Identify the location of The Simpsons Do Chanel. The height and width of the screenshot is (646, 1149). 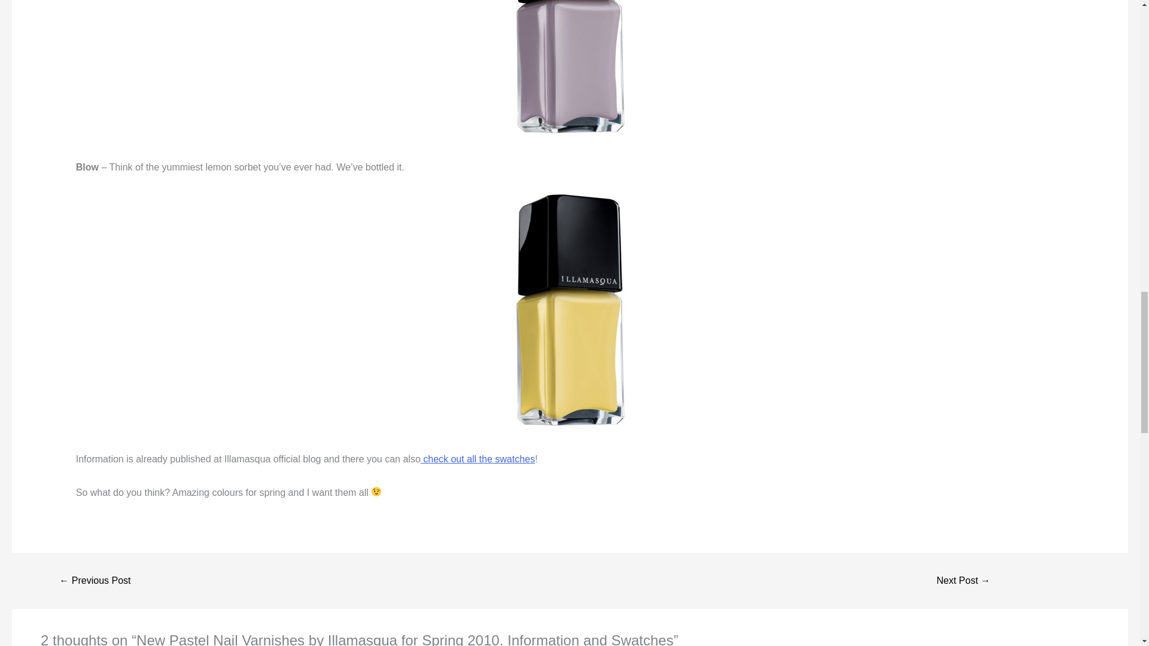
(963, 580).